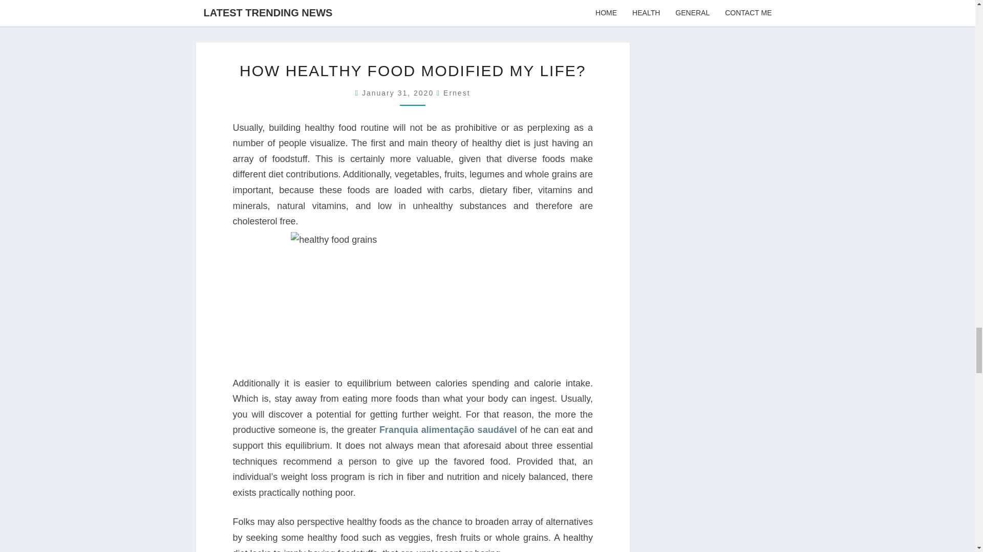  What do you see at coordinates (413, 71) in the screenshot?
I see `HOW HEALTHY FOOD MODIFIED MY LIFE?` at bounding box center [413, 71].